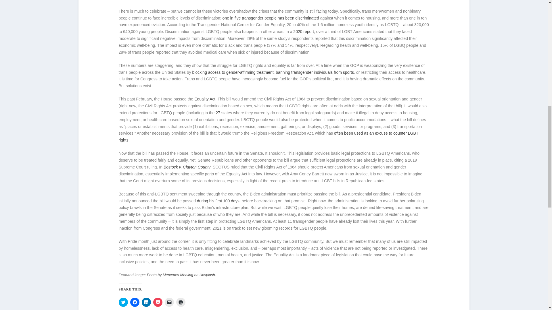 The image size is (552, 310). I want to click on Click to share on Pocket, so click(158, 302).